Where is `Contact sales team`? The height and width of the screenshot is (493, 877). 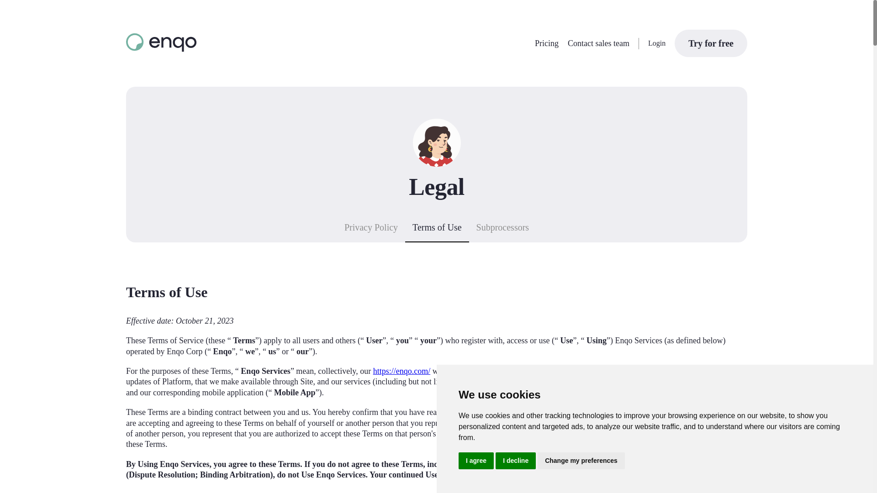 Contact sales team is located at coordinates (598, 43).